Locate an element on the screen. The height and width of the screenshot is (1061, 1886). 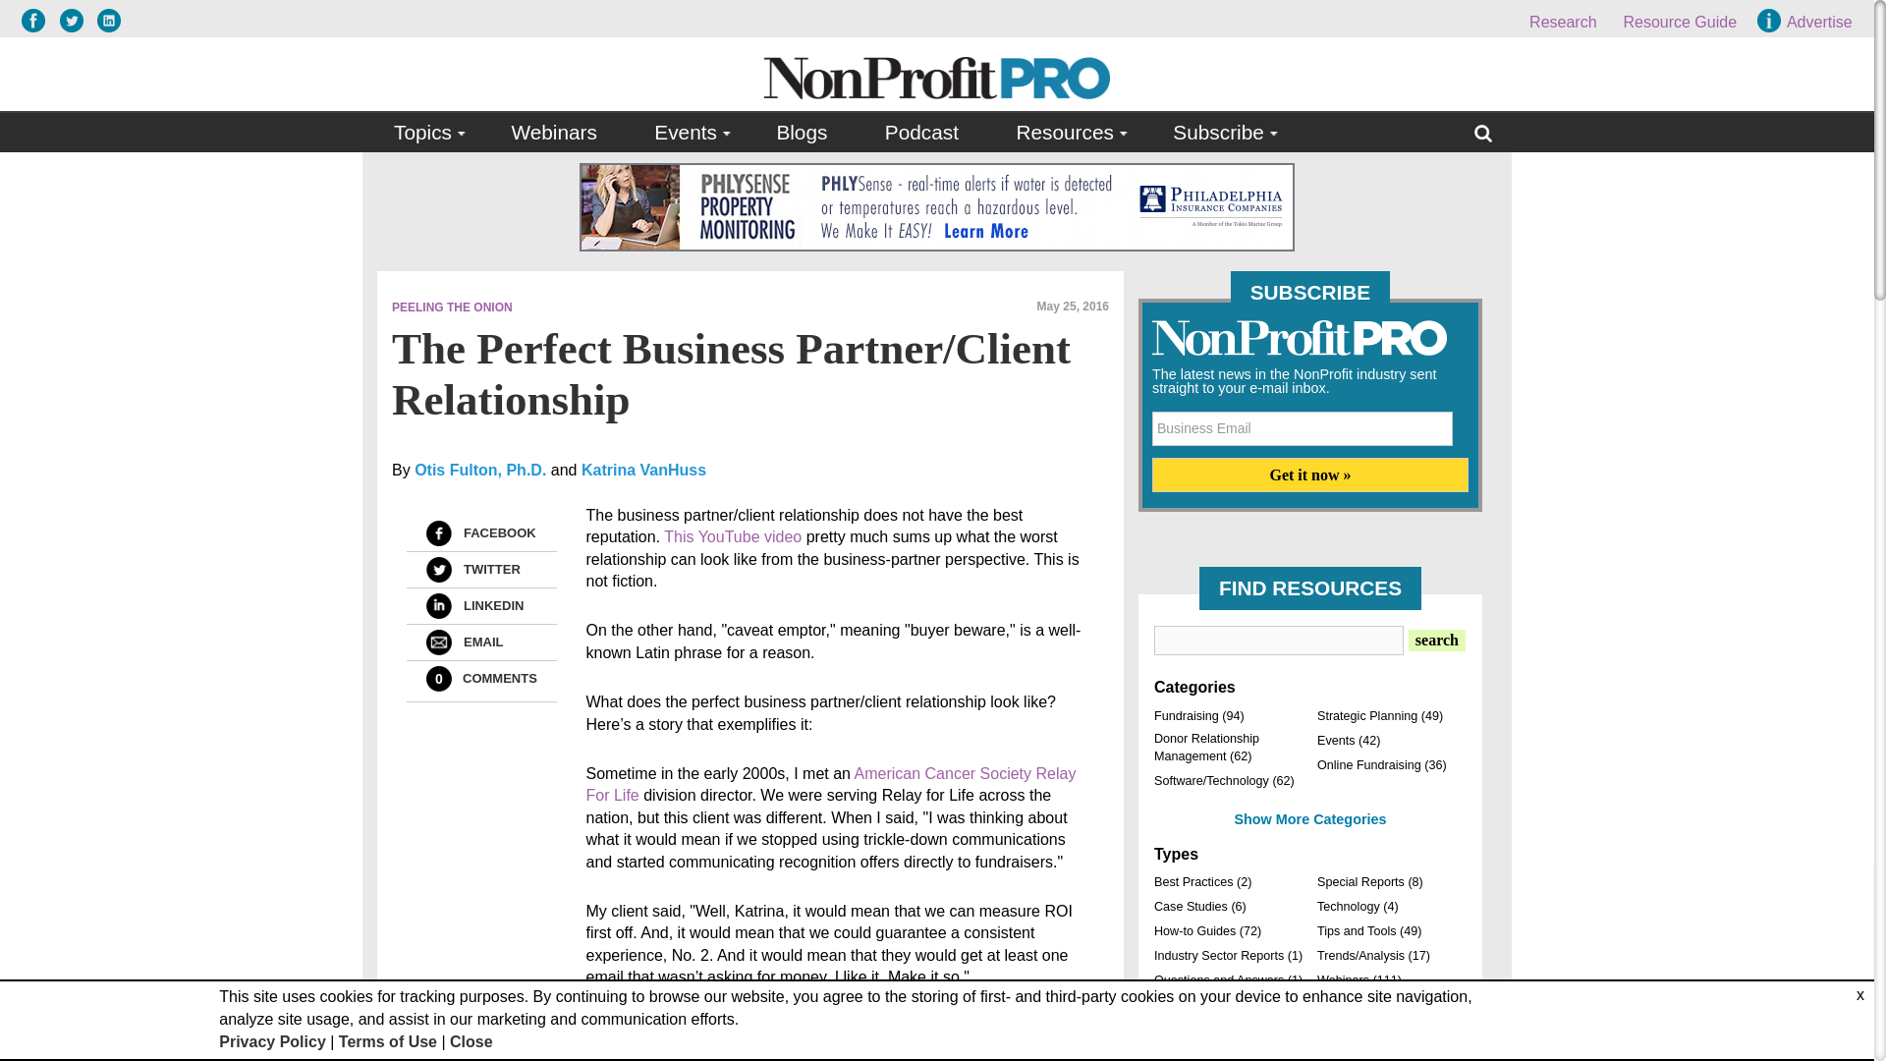
Opens in a new window is located at coordinates (733, 536).